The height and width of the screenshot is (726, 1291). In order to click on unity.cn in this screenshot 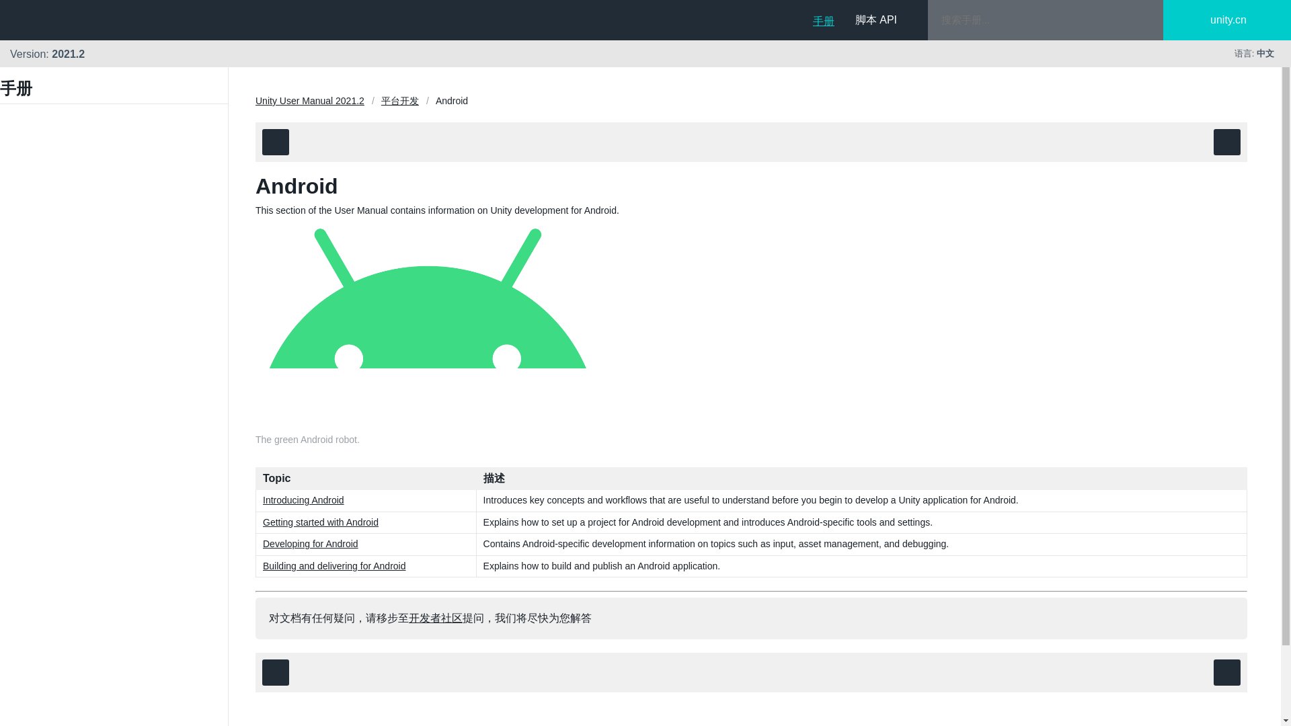, I will do `click(1239, 20)`.